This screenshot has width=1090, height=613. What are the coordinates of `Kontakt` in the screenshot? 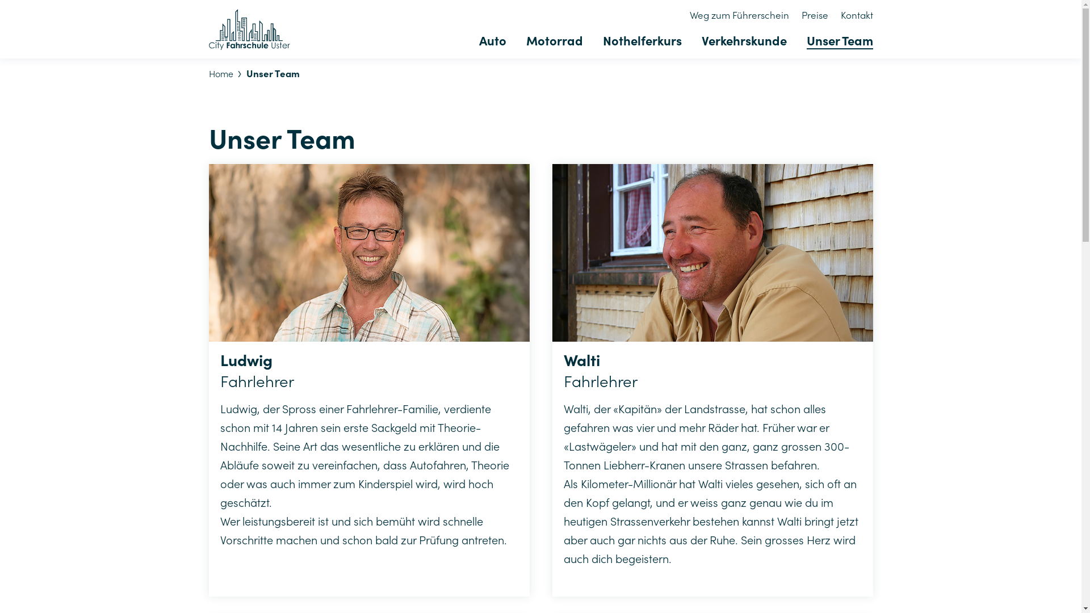 It's located at (856, 15).